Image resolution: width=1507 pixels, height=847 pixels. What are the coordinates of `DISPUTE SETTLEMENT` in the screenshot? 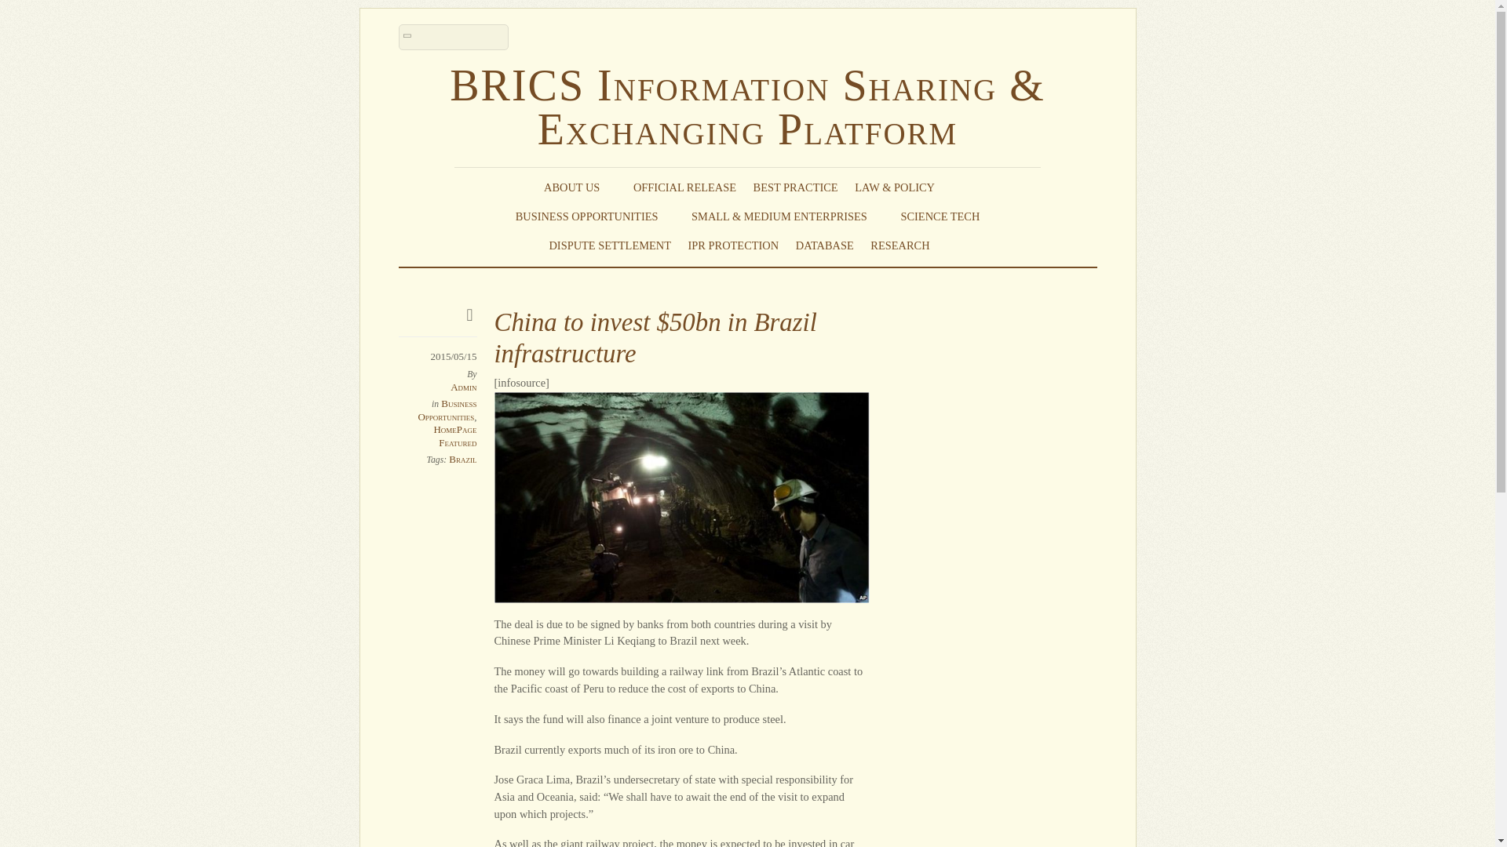 It's located at (609, 245).